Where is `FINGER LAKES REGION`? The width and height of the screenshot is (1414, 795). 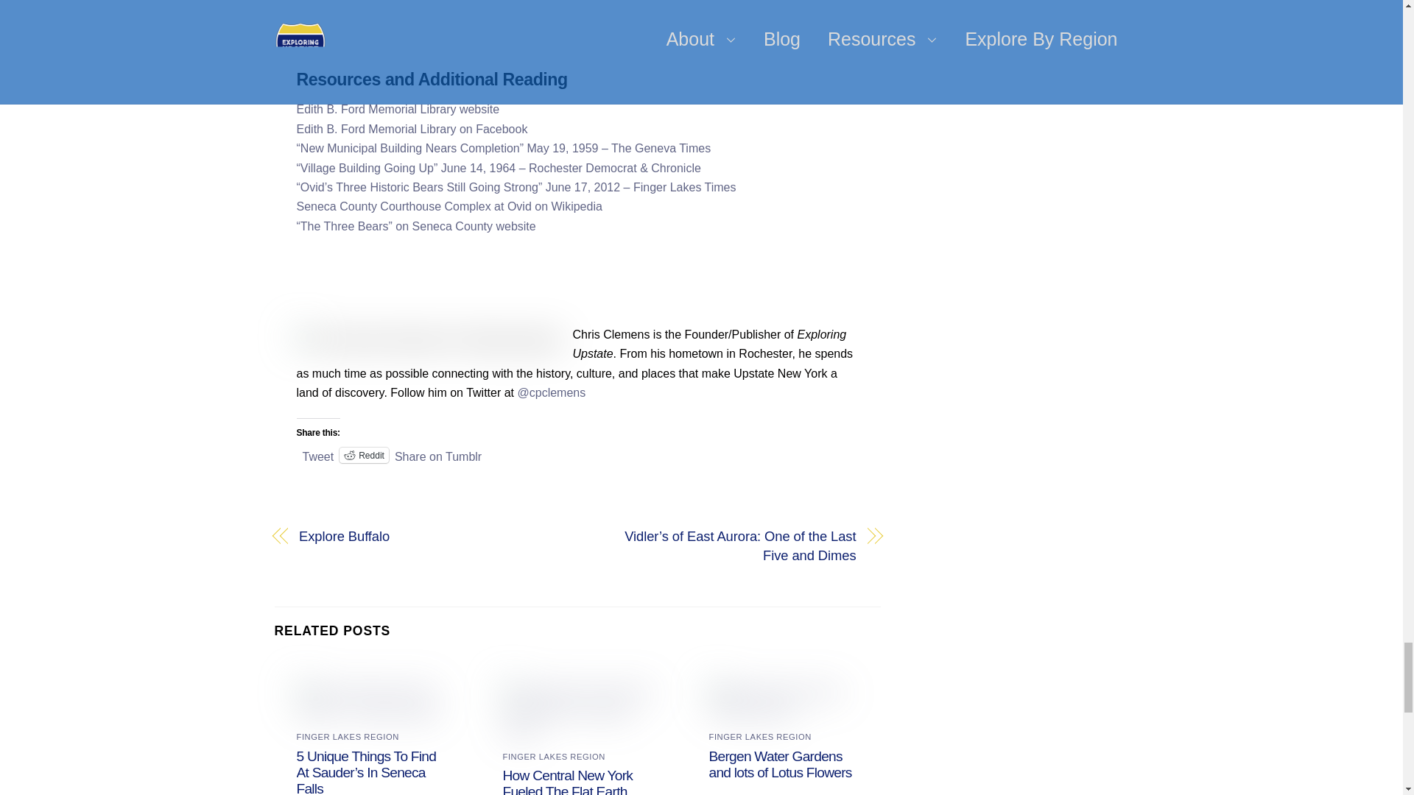 FINGER LAKES REGION is located at coordinates (347, 697).